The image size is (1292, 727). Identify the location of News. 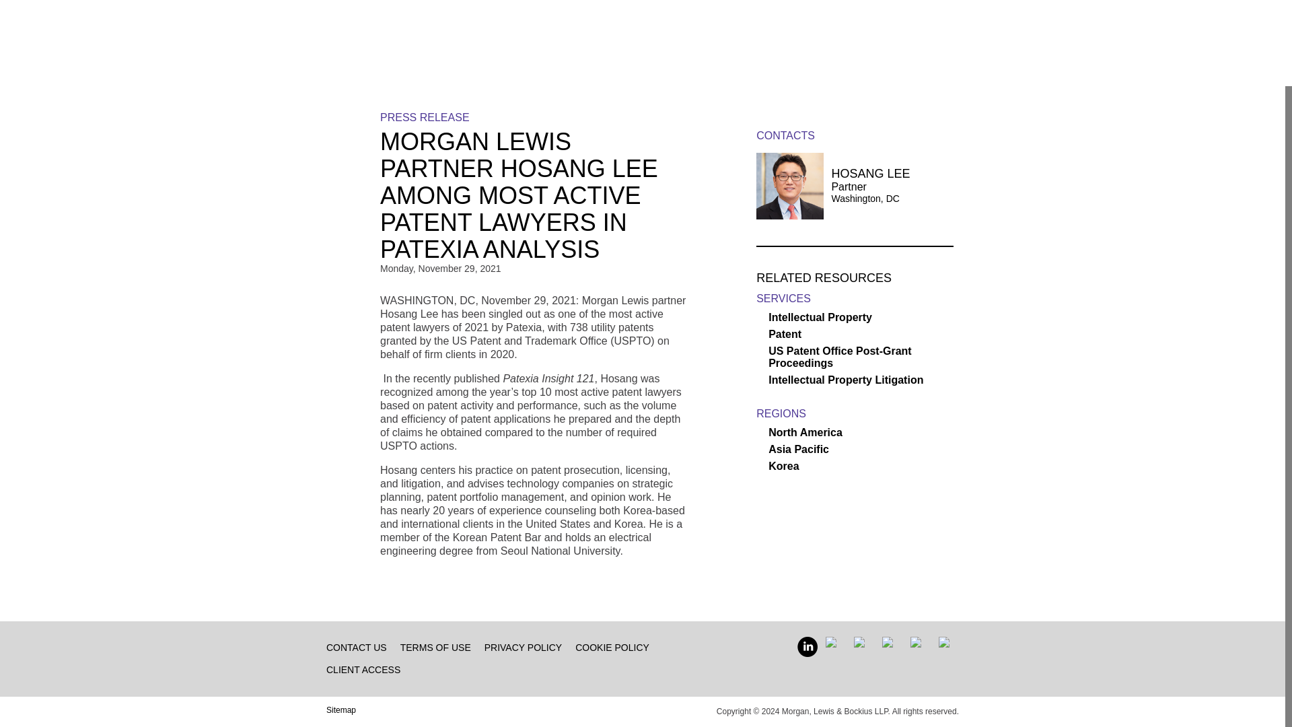
(437, 25).